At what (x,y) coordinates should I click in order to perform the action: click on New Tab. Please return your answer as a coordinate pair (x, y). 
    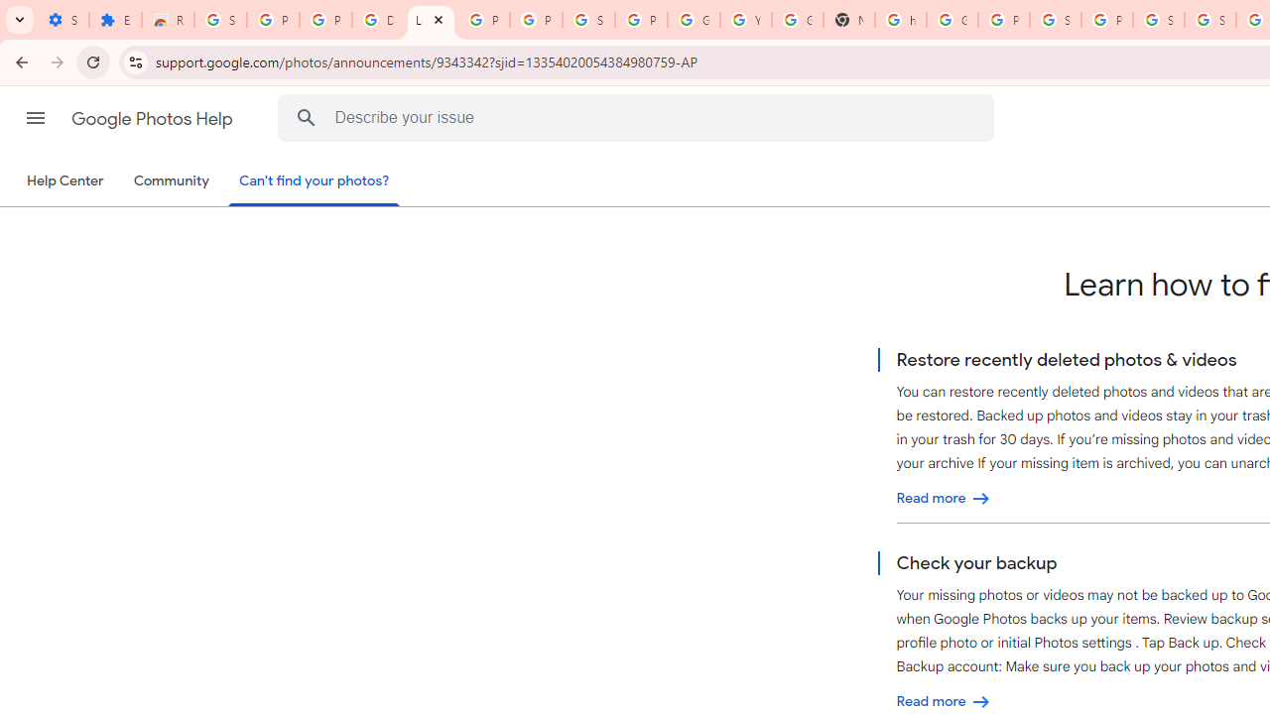
    Looking at the image, I should click on (848, 20).